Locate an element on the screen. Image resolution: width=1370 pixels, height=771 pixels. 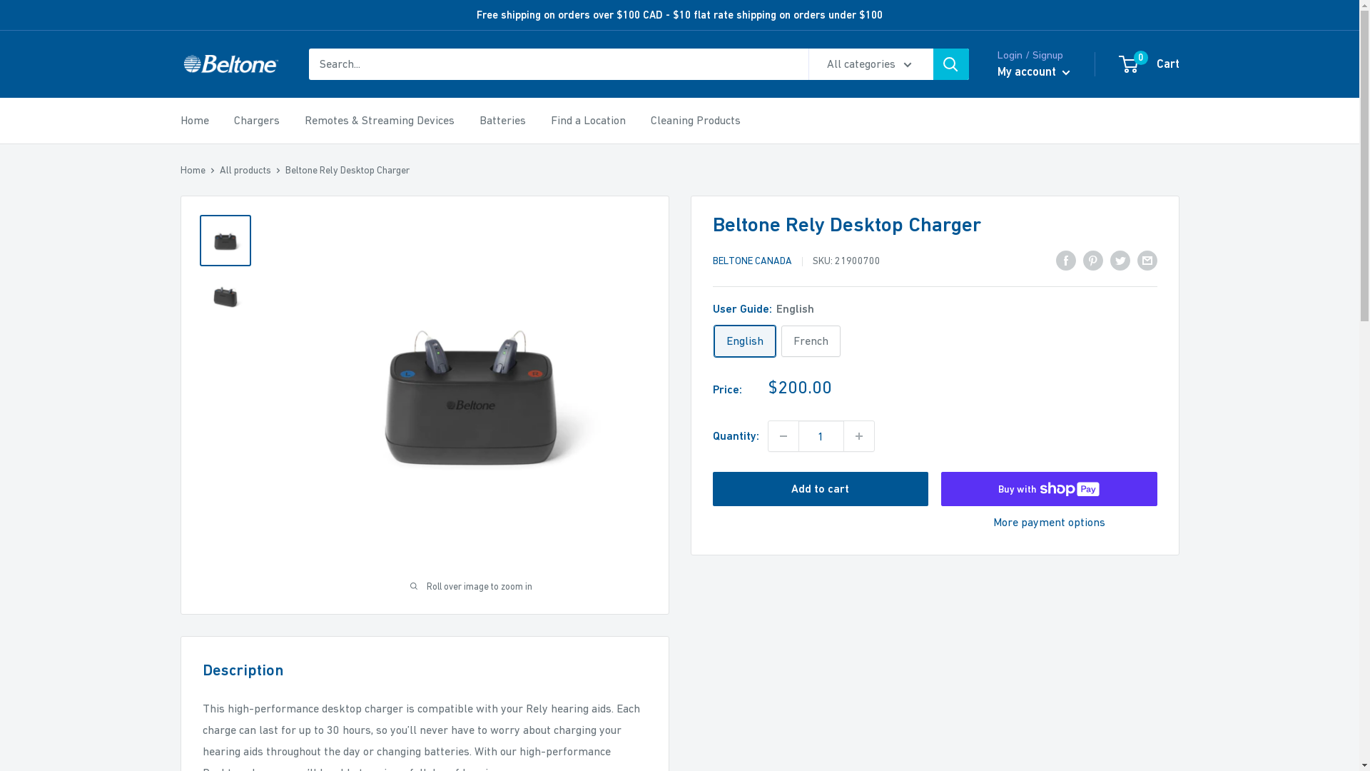
Batteries is located at coordinates (502, 121).